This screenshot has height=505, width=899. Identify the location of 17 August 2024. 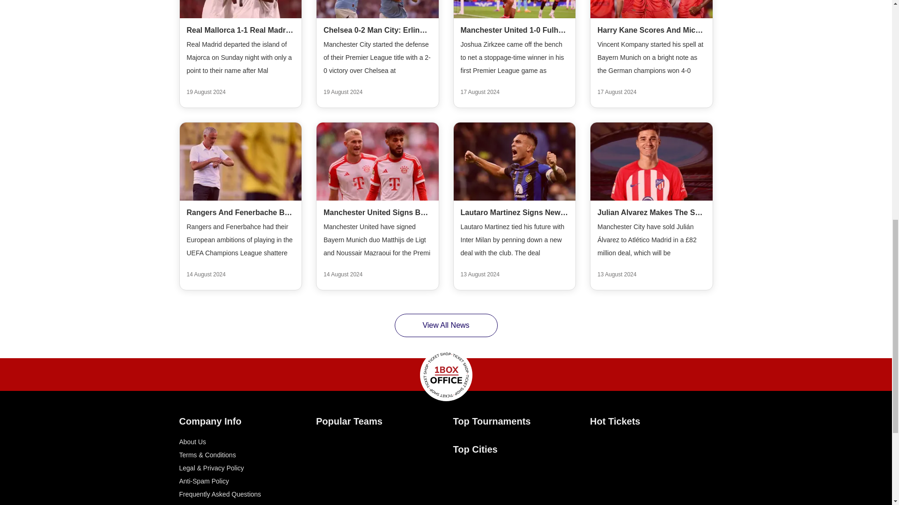
(480, 92).